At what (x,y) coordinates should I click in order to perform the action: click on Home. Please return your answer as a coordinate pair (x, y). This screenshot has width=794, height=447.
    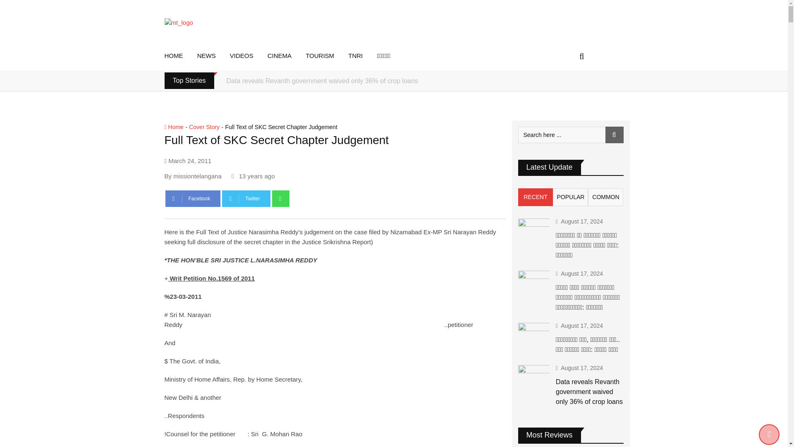
    Looking at the image, I should click on (174, 127).